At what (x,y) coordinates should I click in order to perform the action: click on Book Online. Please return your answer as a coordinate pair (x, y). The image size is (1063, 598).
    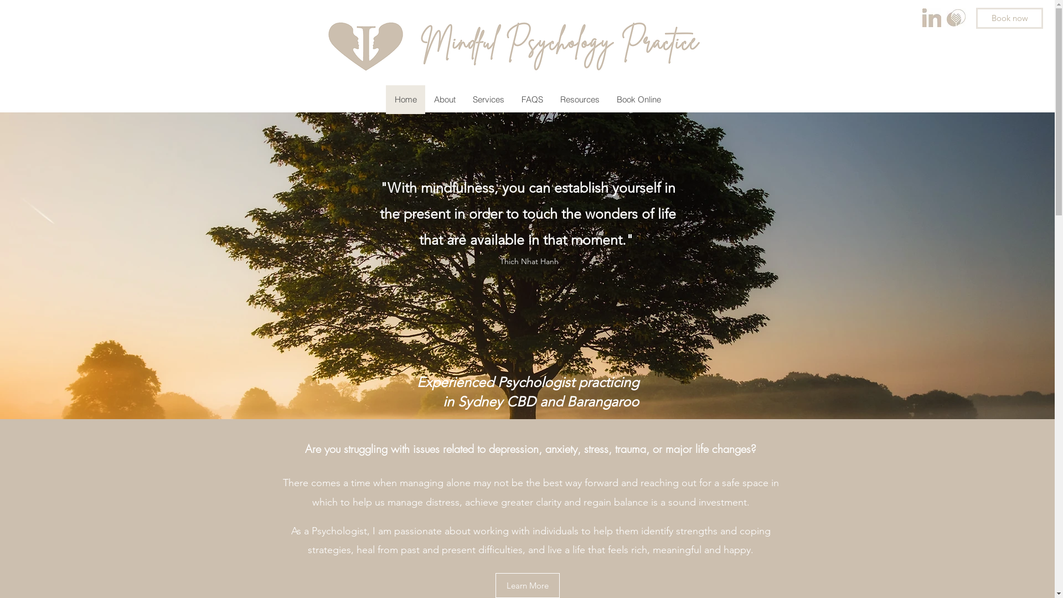
    Looking at the image, I should click on (639, 100).